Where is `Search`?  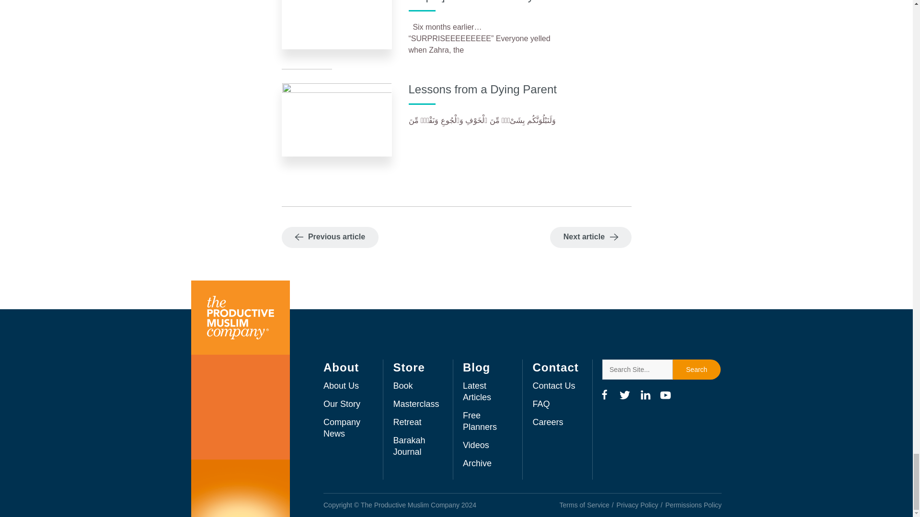
Search is located at coordinates (696, 369).